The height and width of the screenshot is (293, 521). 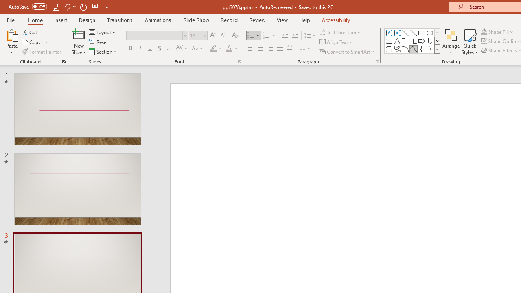 What do you see at coordinates (405, 49) in the screenshot?
I see `Arc` at bounding box center [405, 49].